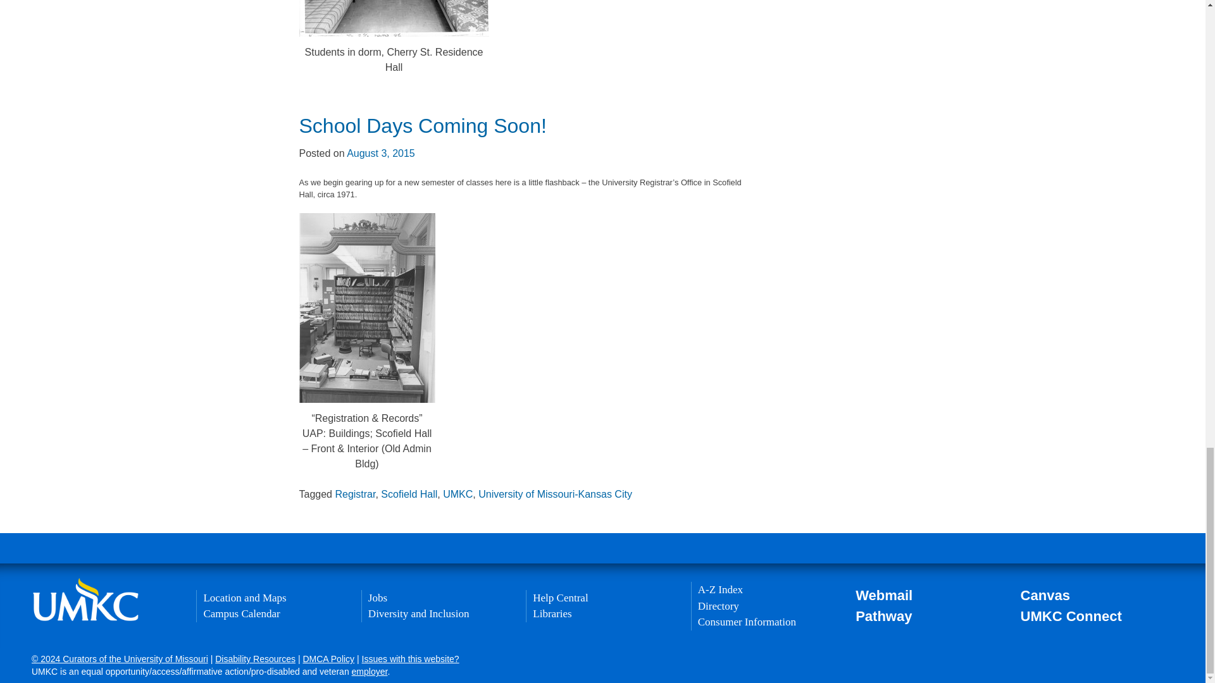 The image size is (1215, 683). I want to click on UMKC, so click(458, 494).